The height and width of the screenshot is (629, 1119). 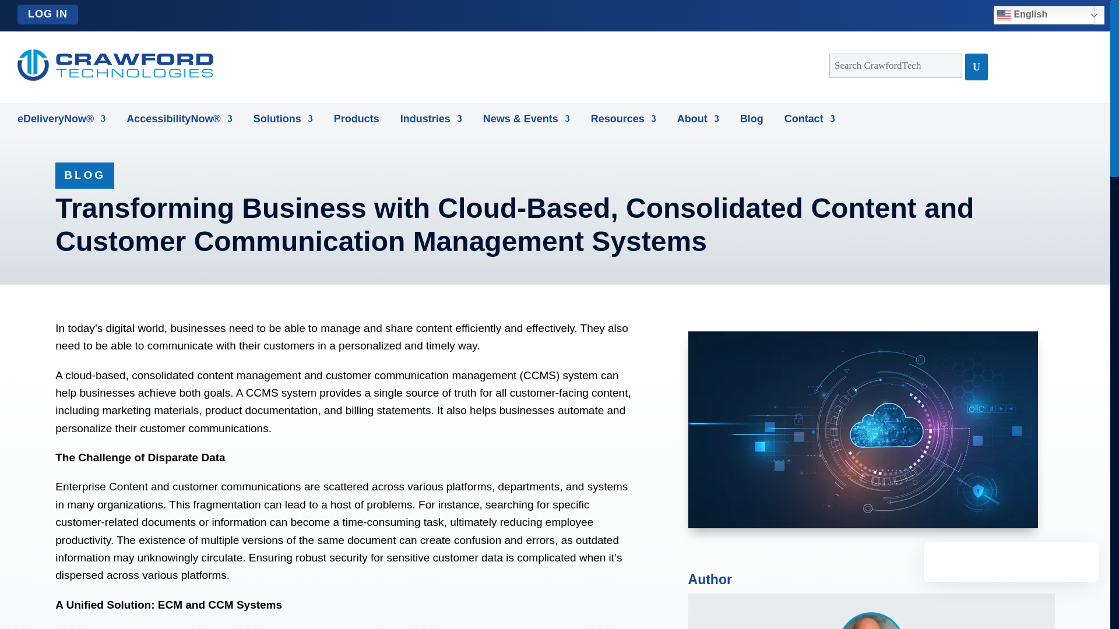 I want to click on English, so click(x=1043, y=15).